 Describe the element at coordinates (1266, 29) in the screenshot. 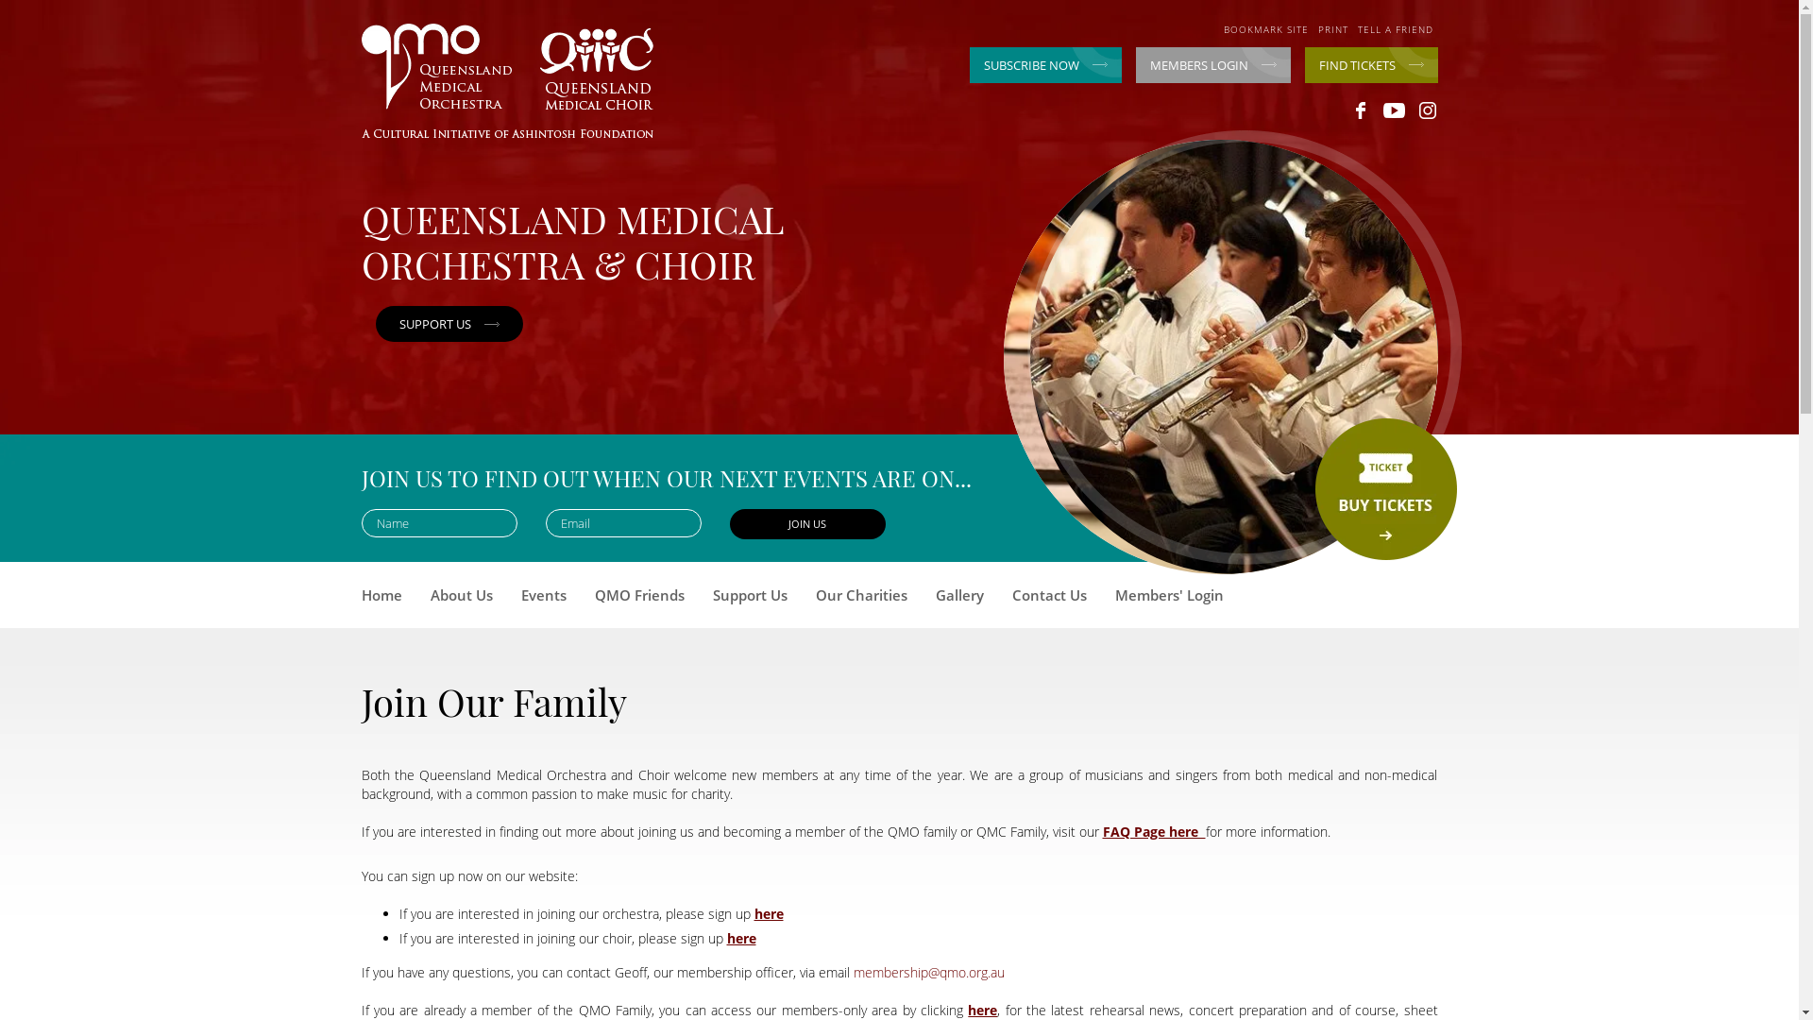

I see `BOOKMARK SITE` at that location.